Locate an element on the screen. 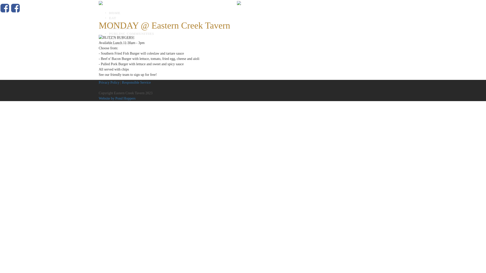 The height and width of the screenshot is (273, 486). DRINK is located at coordinates (248, 23).